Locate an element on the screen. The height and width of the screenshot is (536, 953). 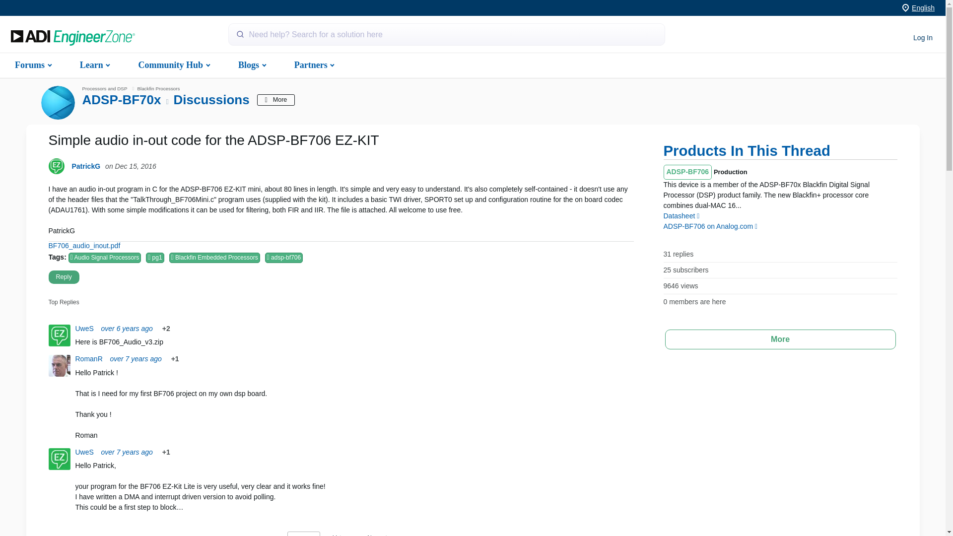
Log In is located at coordinates (923, 38).